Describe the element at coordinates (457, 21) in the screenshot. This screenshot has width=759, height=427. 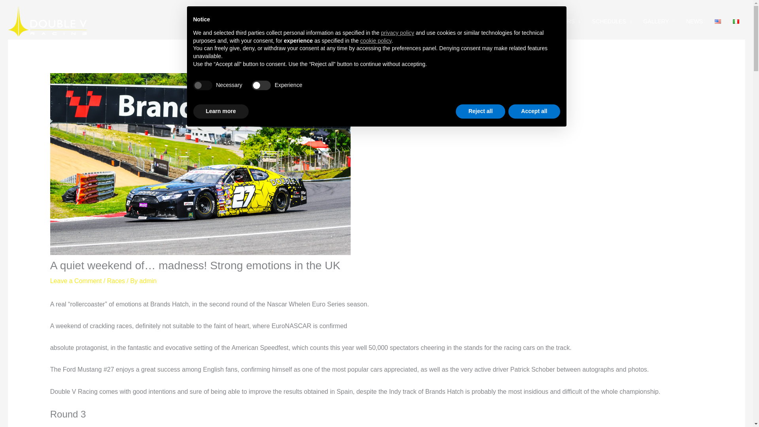
I see `HOME` at that location.